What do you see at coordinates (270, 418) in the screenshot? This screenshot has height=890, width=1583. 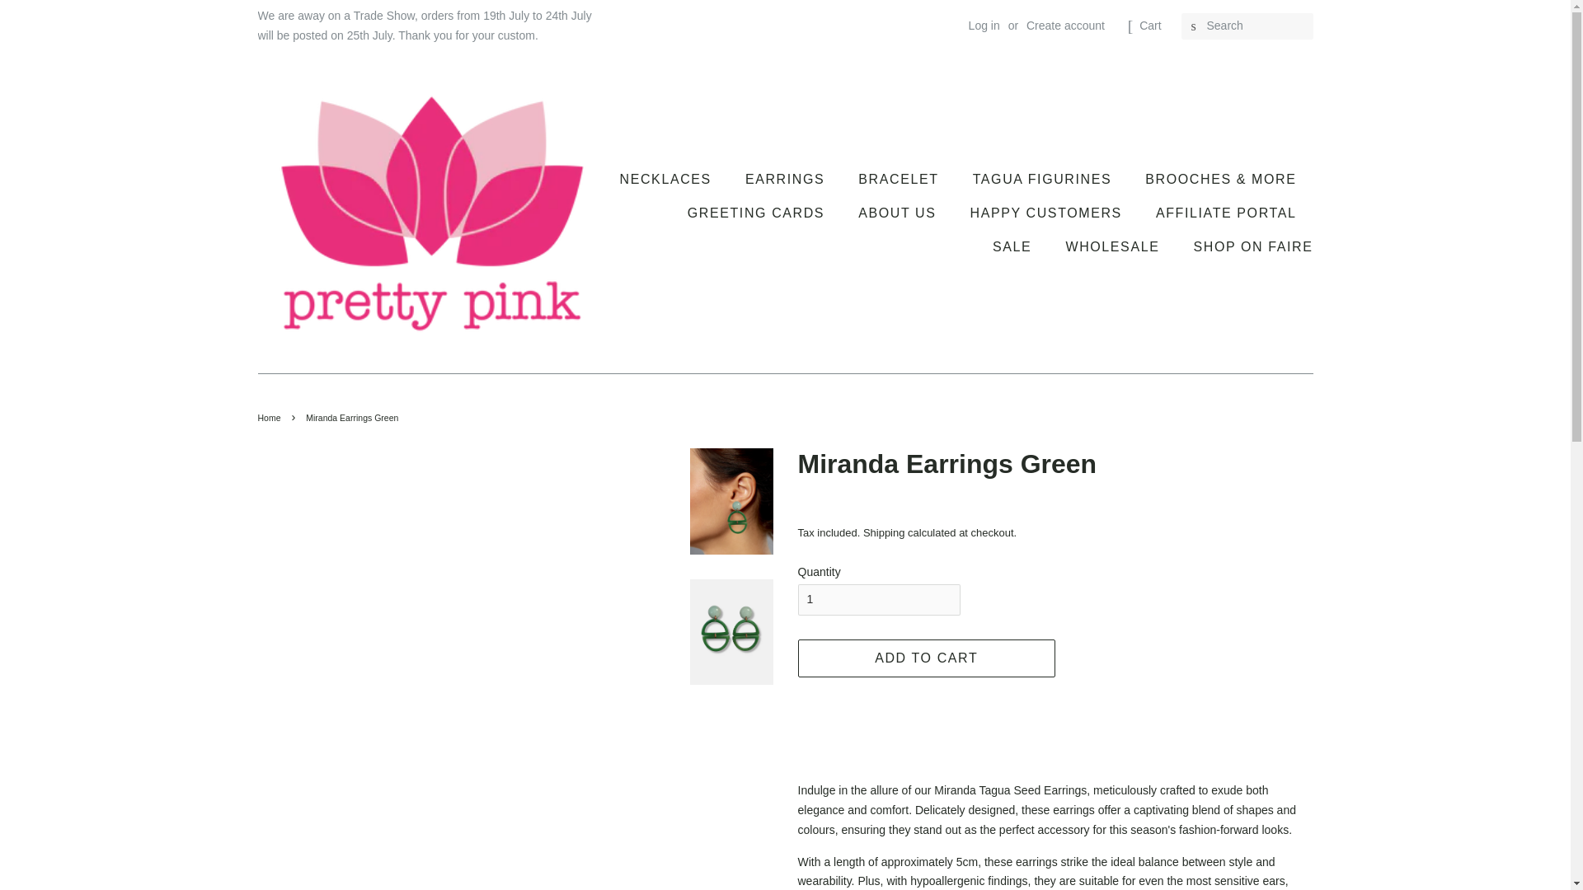 I see `Home` at bounding box center [270, 418].